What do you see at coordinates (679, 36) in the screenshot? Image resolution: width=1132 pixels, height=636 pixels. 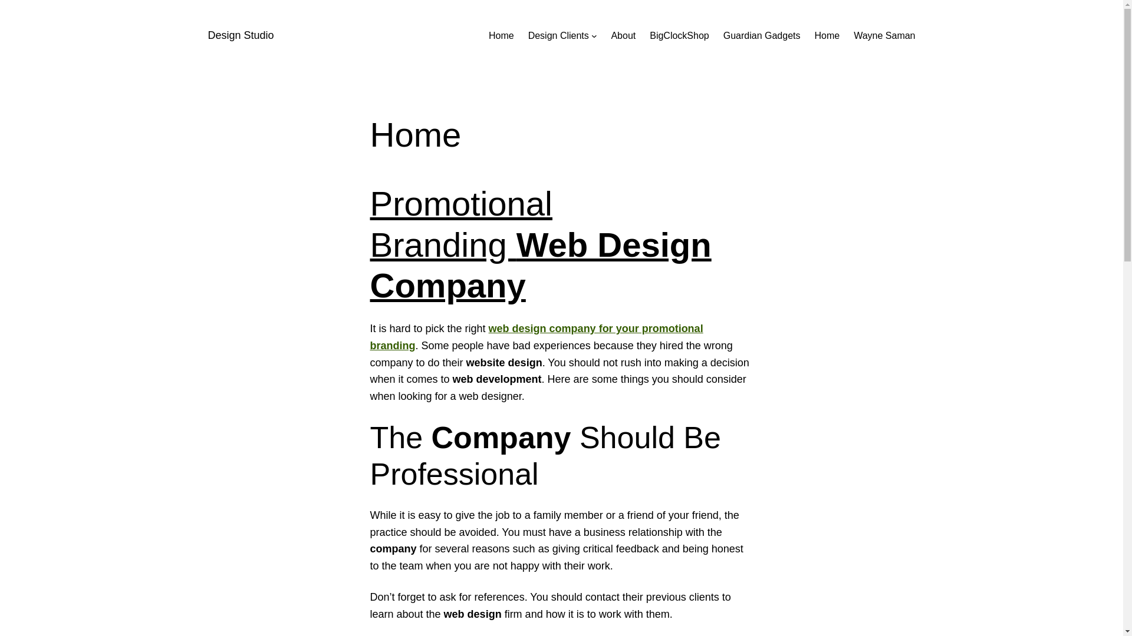 I see `BigClockShop` at bounding box center [679, 36].